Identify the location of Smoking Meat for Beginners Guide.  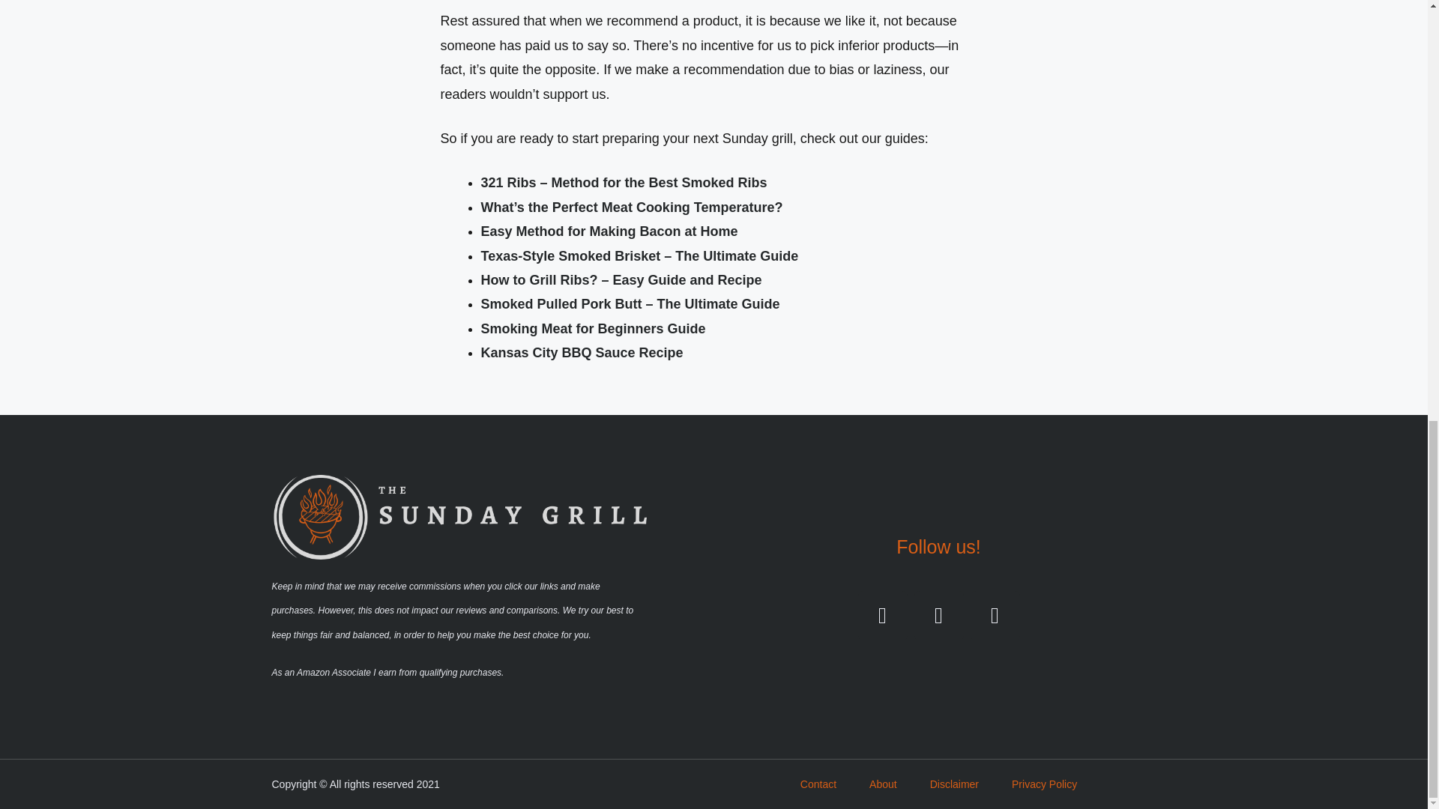
(594, 328).